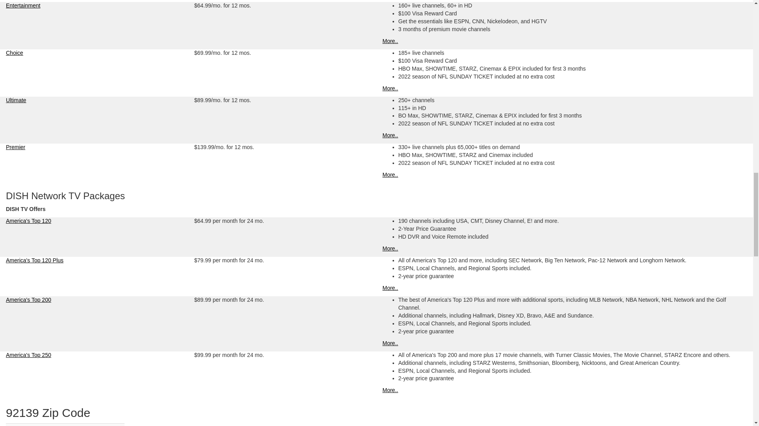  Describe the element at coordinates (391, 41) in the screenshot. I see `More..` at that location.